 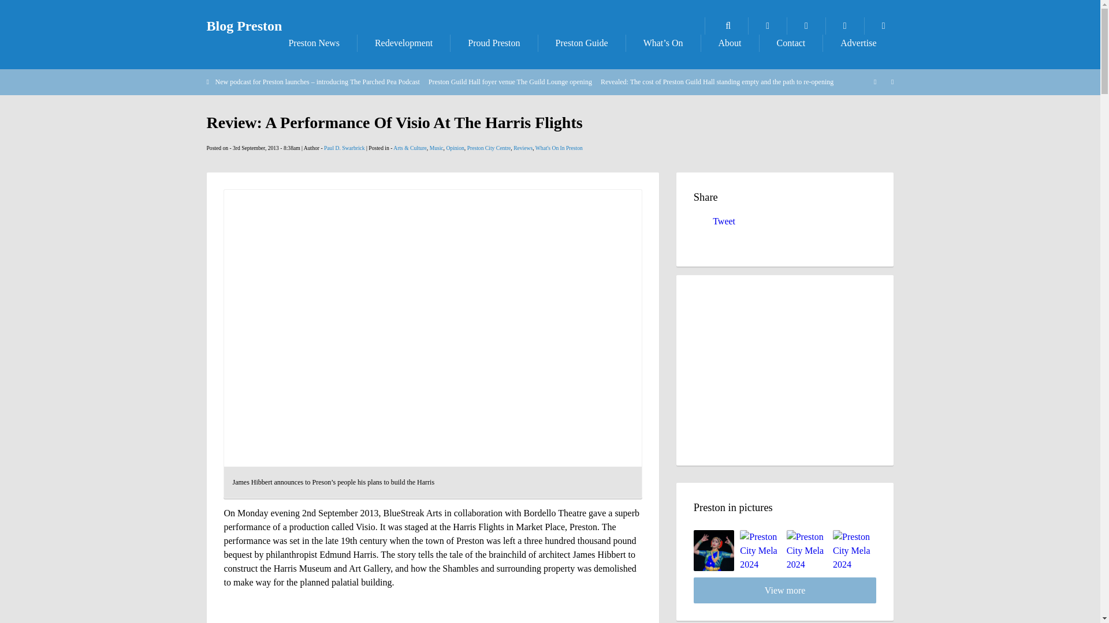 I want to click on Latest Preston news, so click(x=313, y=43).